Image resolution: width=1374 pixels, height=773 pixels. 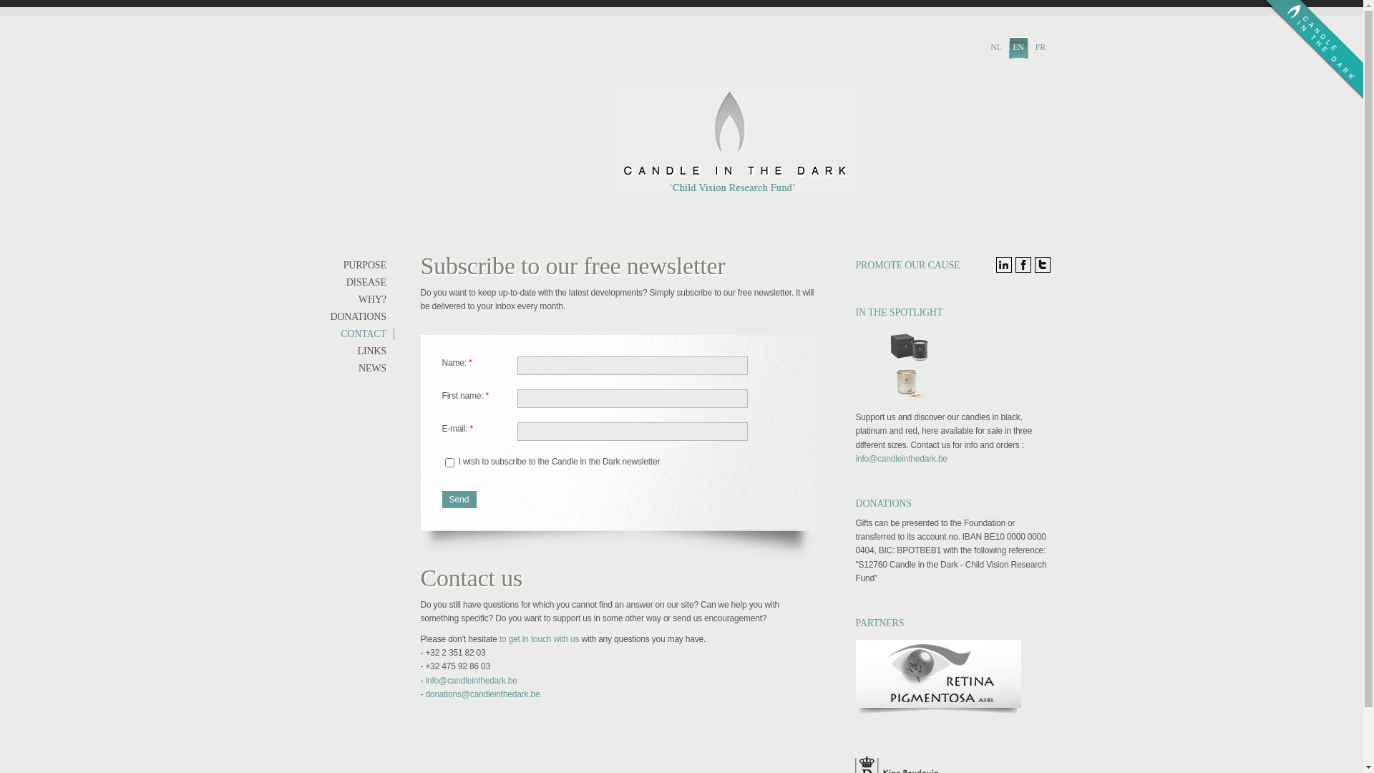 I want to click on NL, so click(x=996, y=49).